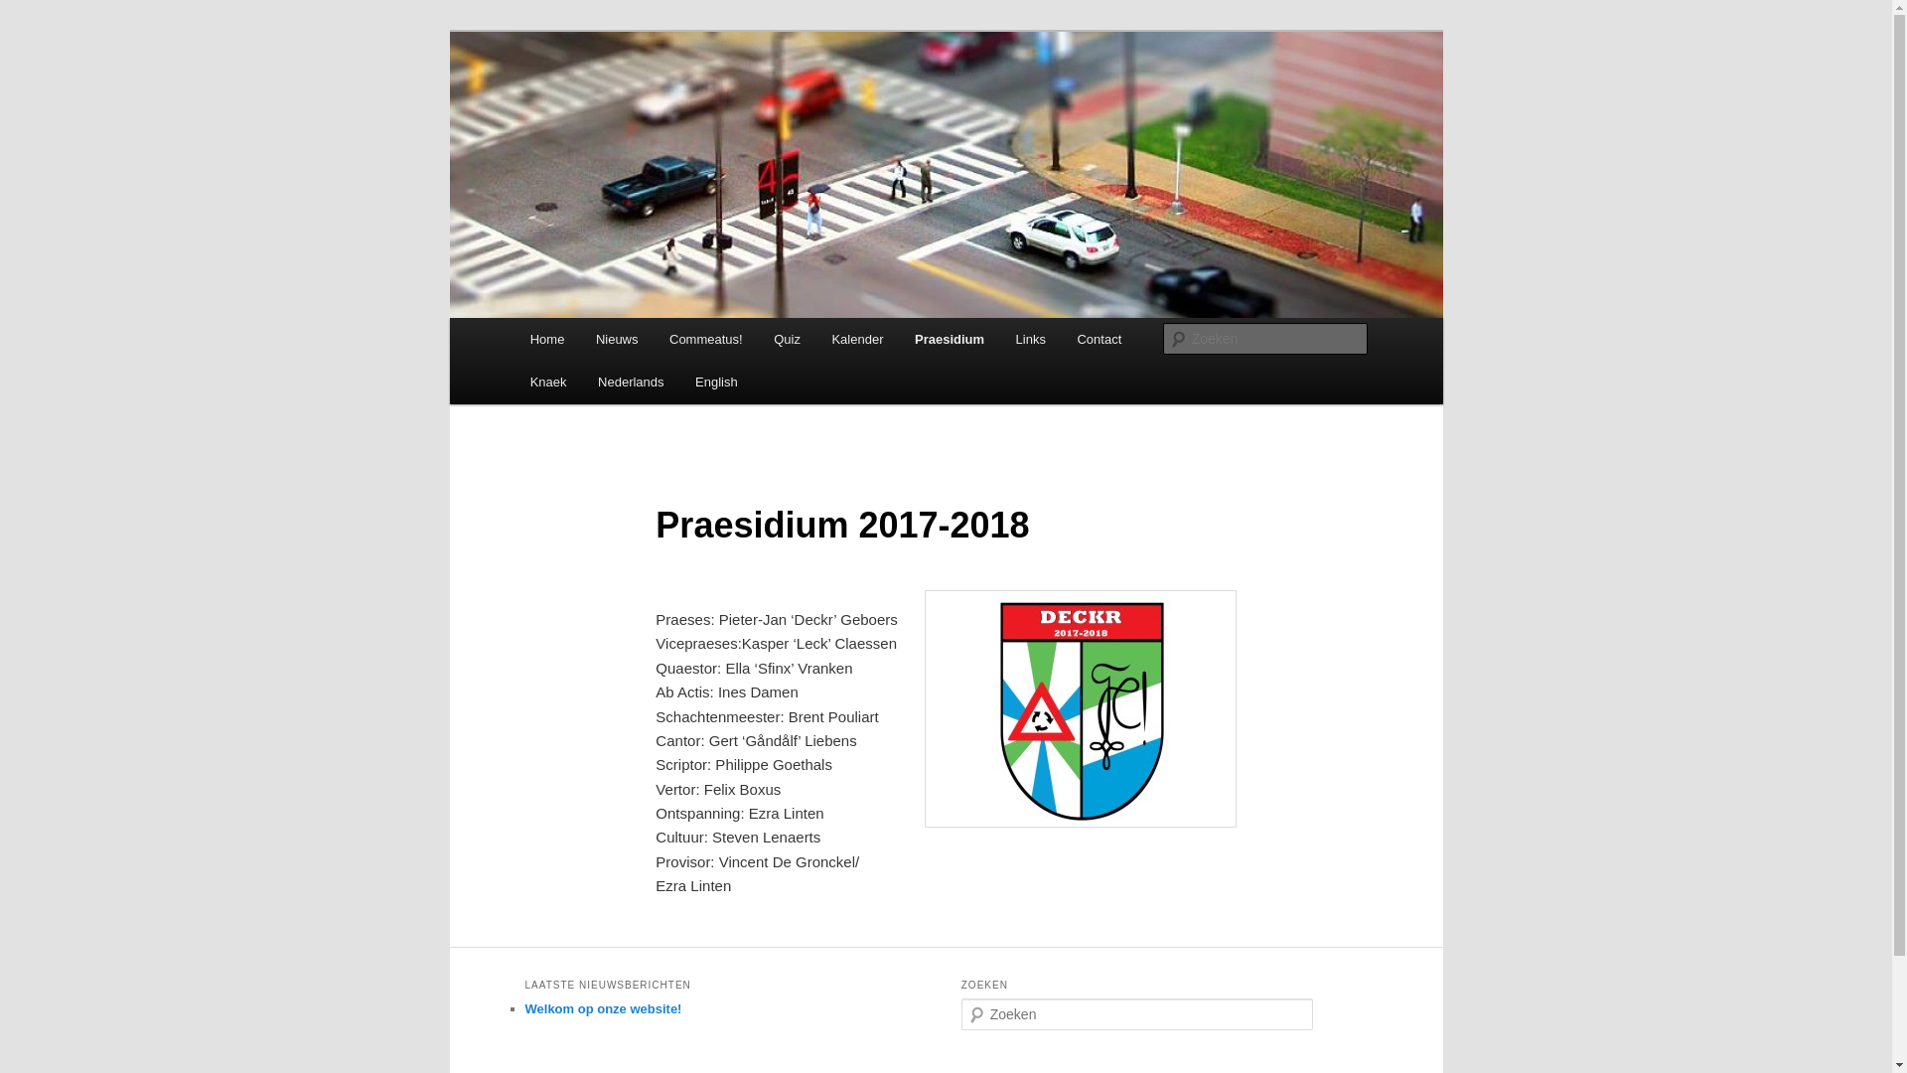 The width and height of the screenshot is (1907, 1073). I want to click on Knaek, so click(548, 382).